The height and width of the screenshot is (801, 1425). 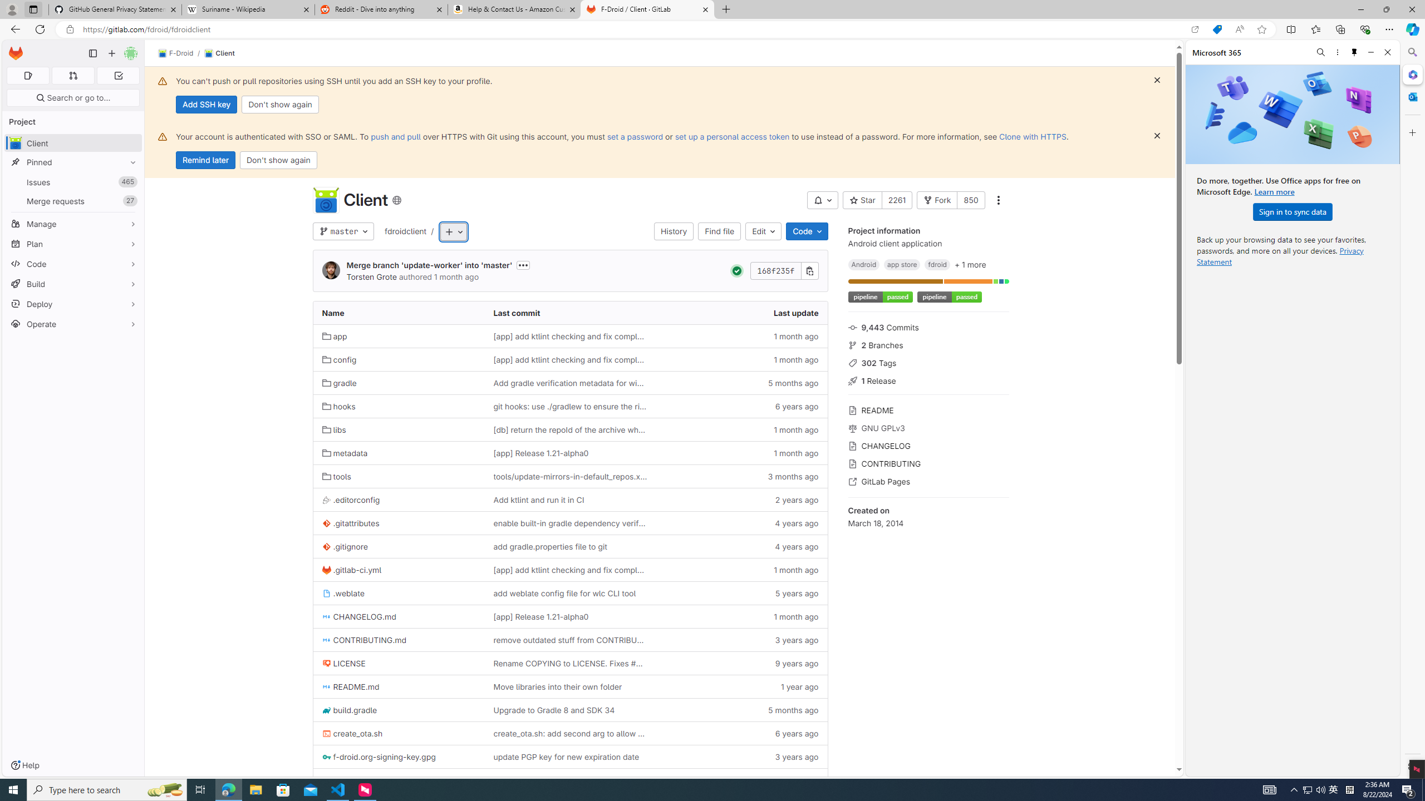 I want to click on Class: s16 position-relative file-icon, so click(x=326, y=781).